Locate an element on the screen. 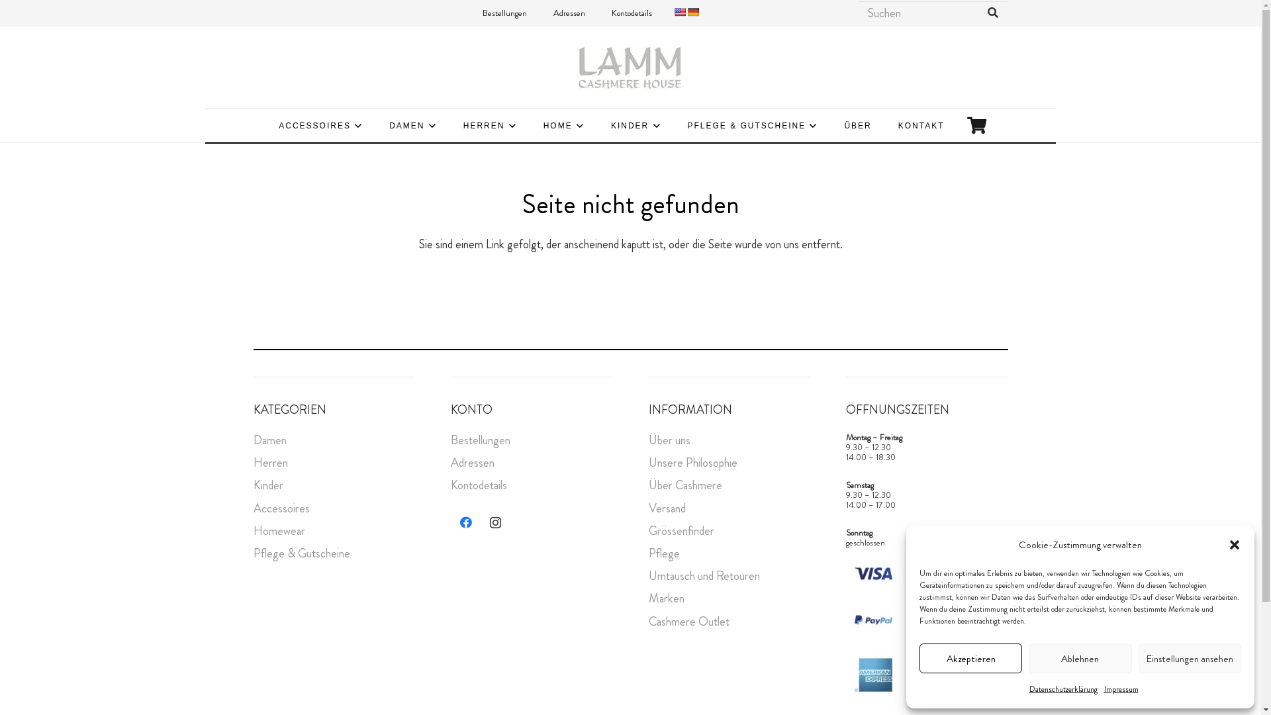  KONTAKT is located at coordinates (921, 125).